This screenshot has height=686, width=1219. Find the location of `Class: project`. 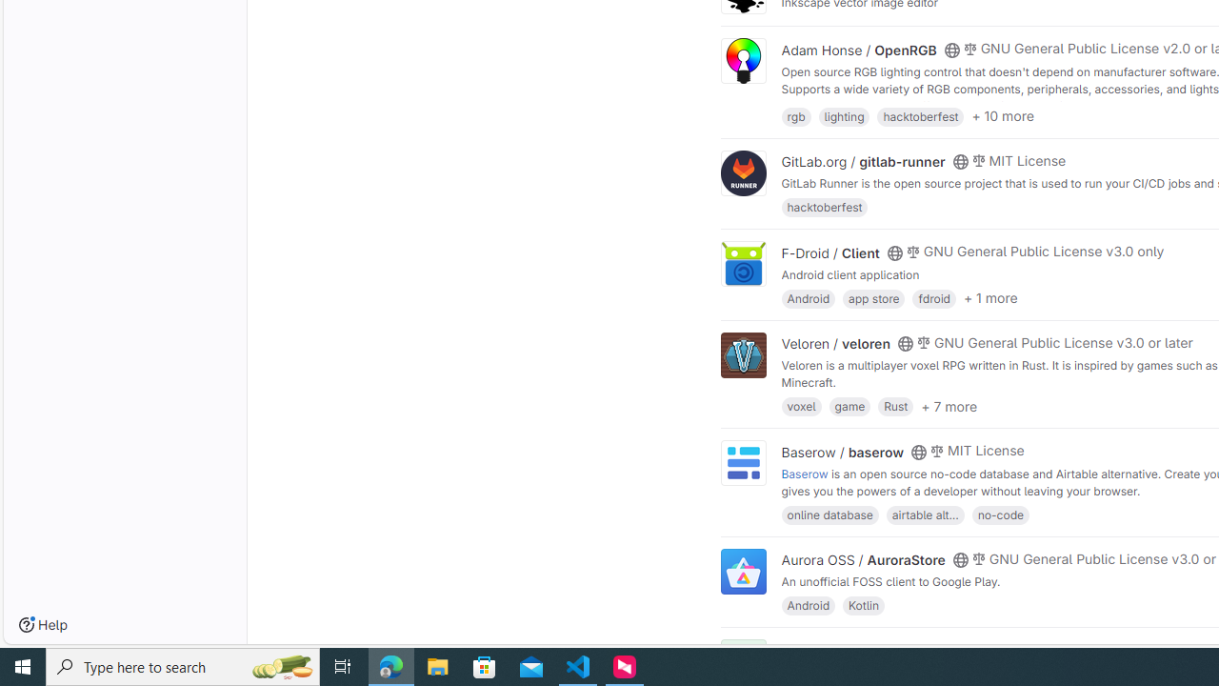

Class: project is located at coordinates (743, 572).